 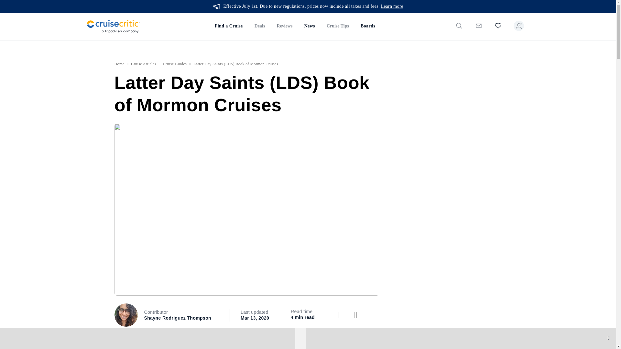 What do you see at coordinates (119, 64) in the screenshot?
I see `Home` at bounding box center [119, 64].